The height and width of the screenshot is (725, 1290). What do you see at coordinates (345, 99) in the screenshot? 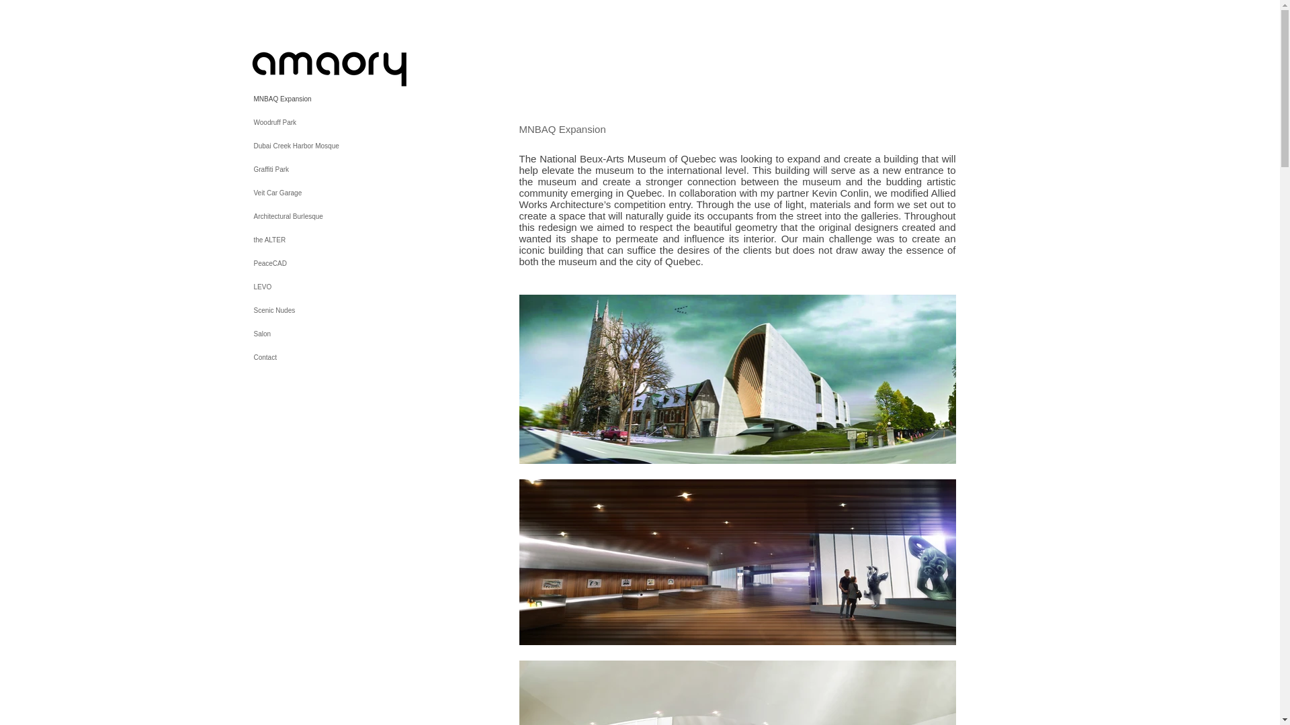
I see `MNBAQ Expansion` at bounding box center [345, 99].